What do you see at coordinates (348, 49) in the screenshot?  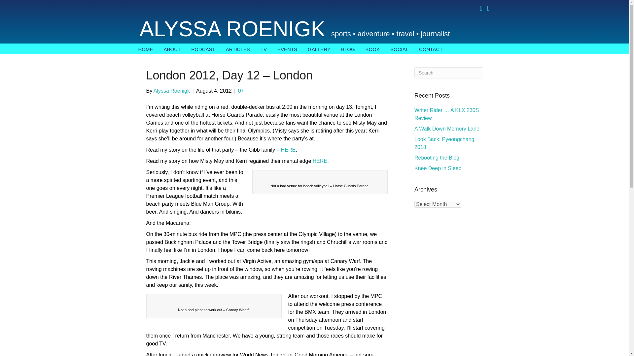 I see `BLOG` at bounding box center [348, 49].